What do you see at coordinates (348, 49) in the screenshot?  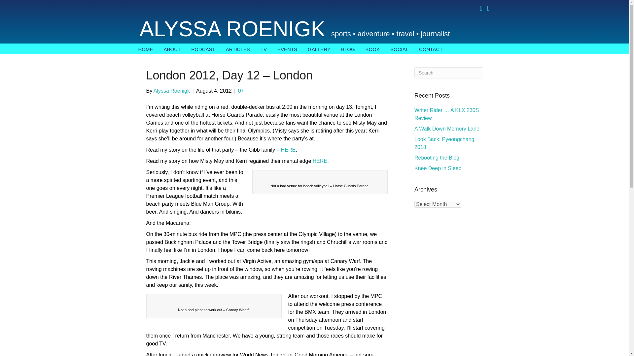 I see `BLOG` at bounding box center [348, 49].